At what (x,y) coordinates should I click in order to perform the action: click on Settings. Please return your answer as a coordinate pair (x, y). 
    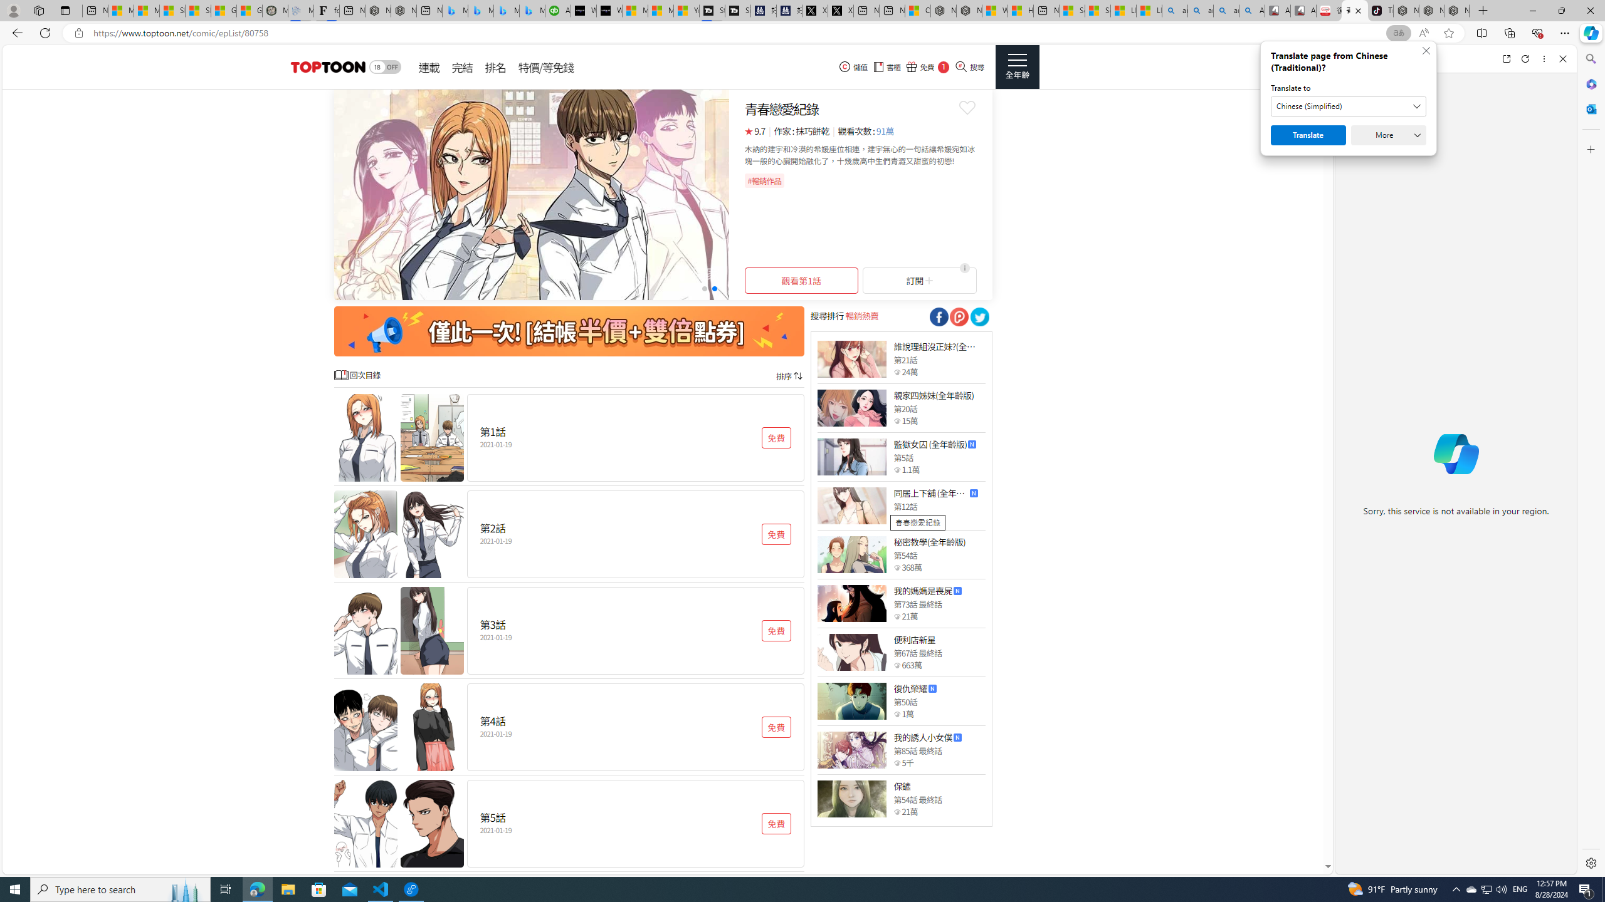
    Looking at the image, I should click on (1590, 863).